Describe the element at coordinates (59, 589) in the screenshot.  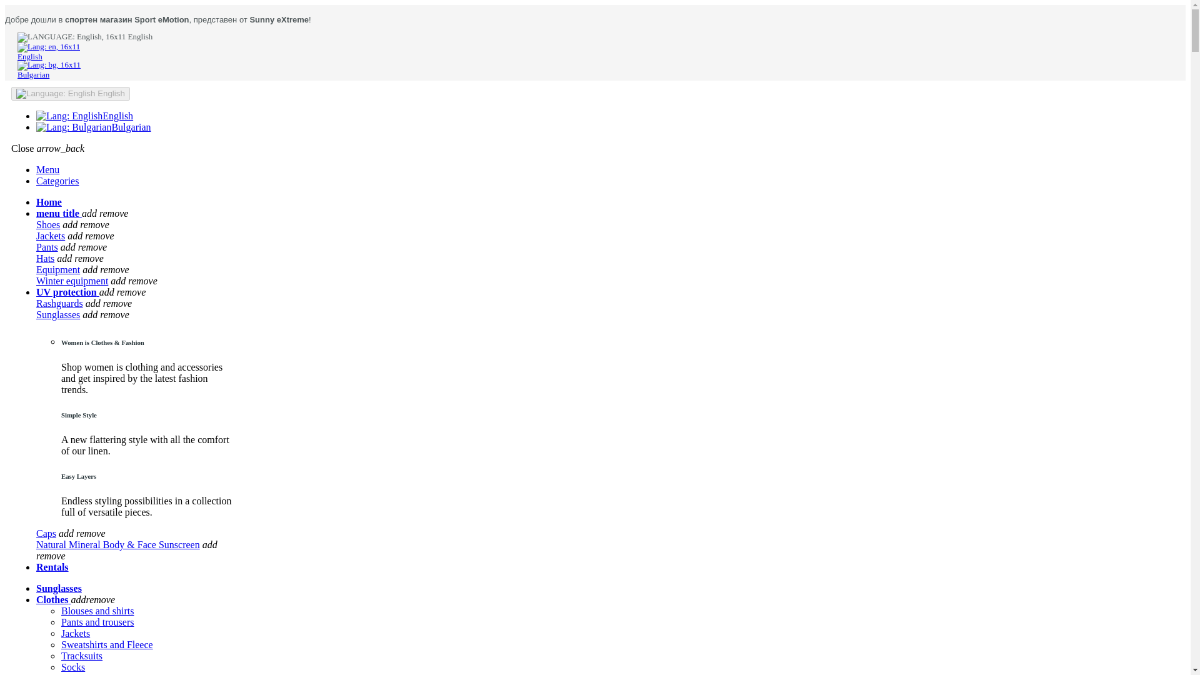
I see `Sunglasses` at that location.